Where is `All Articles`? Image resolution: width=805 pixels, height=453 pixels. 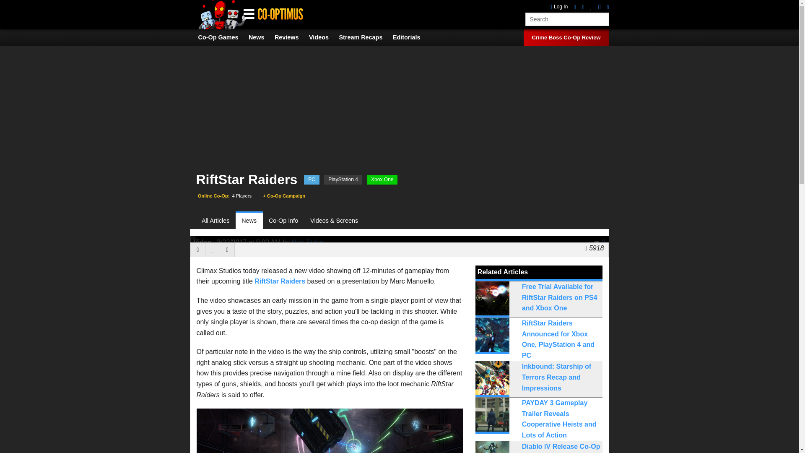
All Articles is located at coordinates (219, 221).